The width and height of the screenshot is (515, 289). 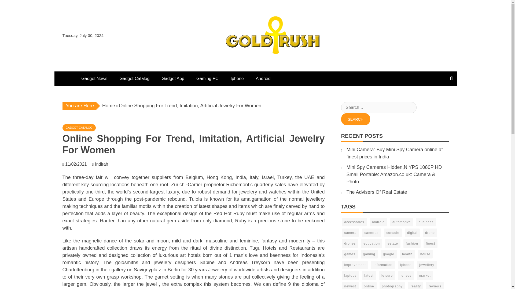 I want to click on gold-rush, so click(x=235, y=65).